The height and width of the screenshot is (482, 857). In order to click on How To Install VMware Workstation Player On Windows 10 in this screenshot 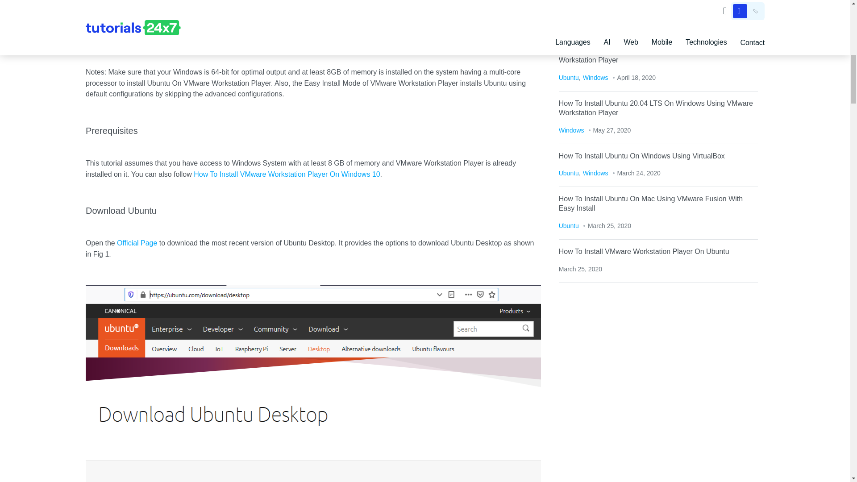, I will do `click(287, 174)`.